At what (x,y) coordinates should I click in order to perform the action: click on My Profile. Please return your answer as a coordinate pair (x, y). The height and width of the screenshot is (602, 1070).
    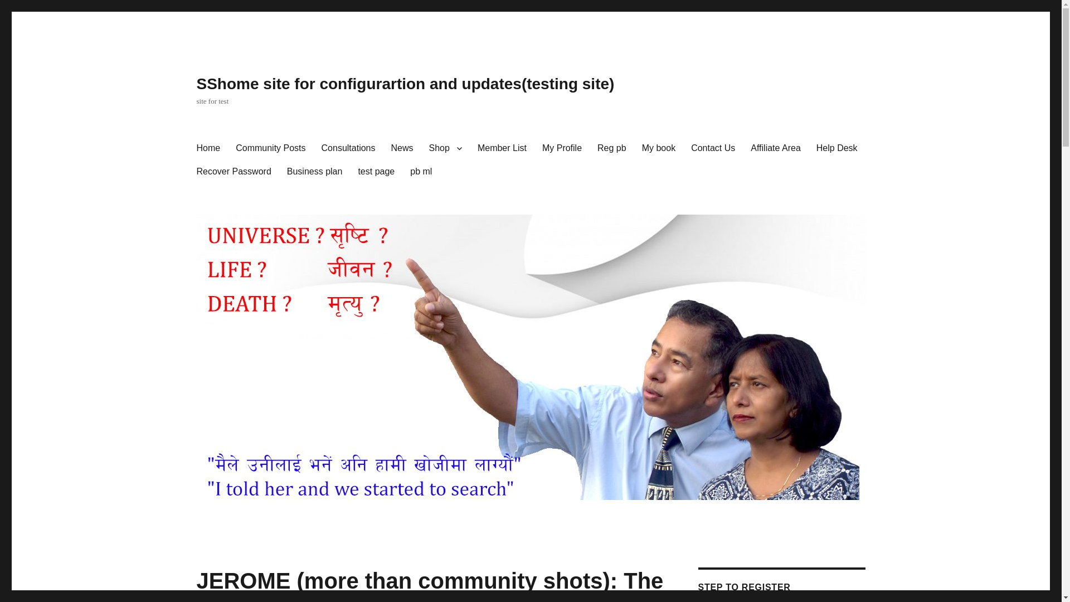
    Looking at the image, I should click on (562, 148).